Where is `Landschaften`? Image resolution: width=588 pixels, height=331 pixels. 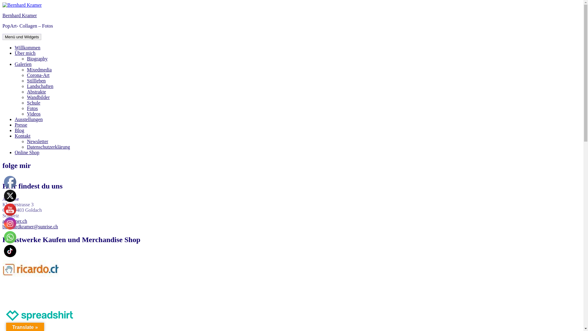
Landschaften is located at coordinates (40, 86).